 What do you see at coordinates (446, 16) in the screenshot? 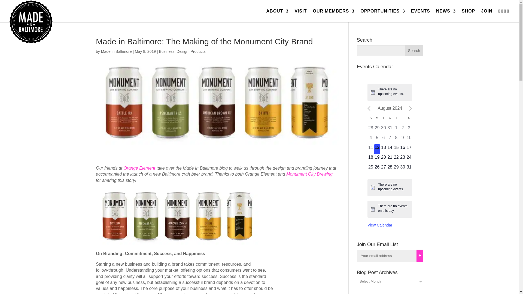
I see `NEWS` at bounding box center [446, 16].